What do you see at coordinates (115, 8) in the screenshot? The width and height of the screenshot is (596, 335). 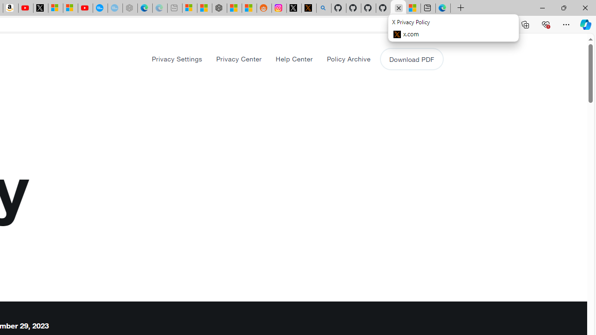 I see `The most popular Google 'how to' searches - Sleeping` at bounding box center [115, 8].